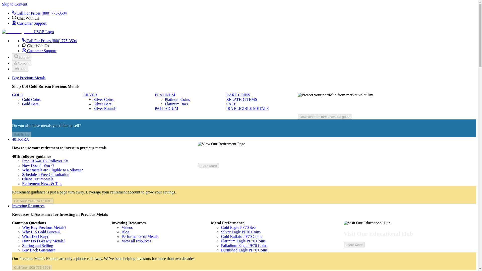 This screenshot has height=271, width=482. Describe the element at coordinates (31, 99) in the screenshot. I see `Gold Coins` at that location.